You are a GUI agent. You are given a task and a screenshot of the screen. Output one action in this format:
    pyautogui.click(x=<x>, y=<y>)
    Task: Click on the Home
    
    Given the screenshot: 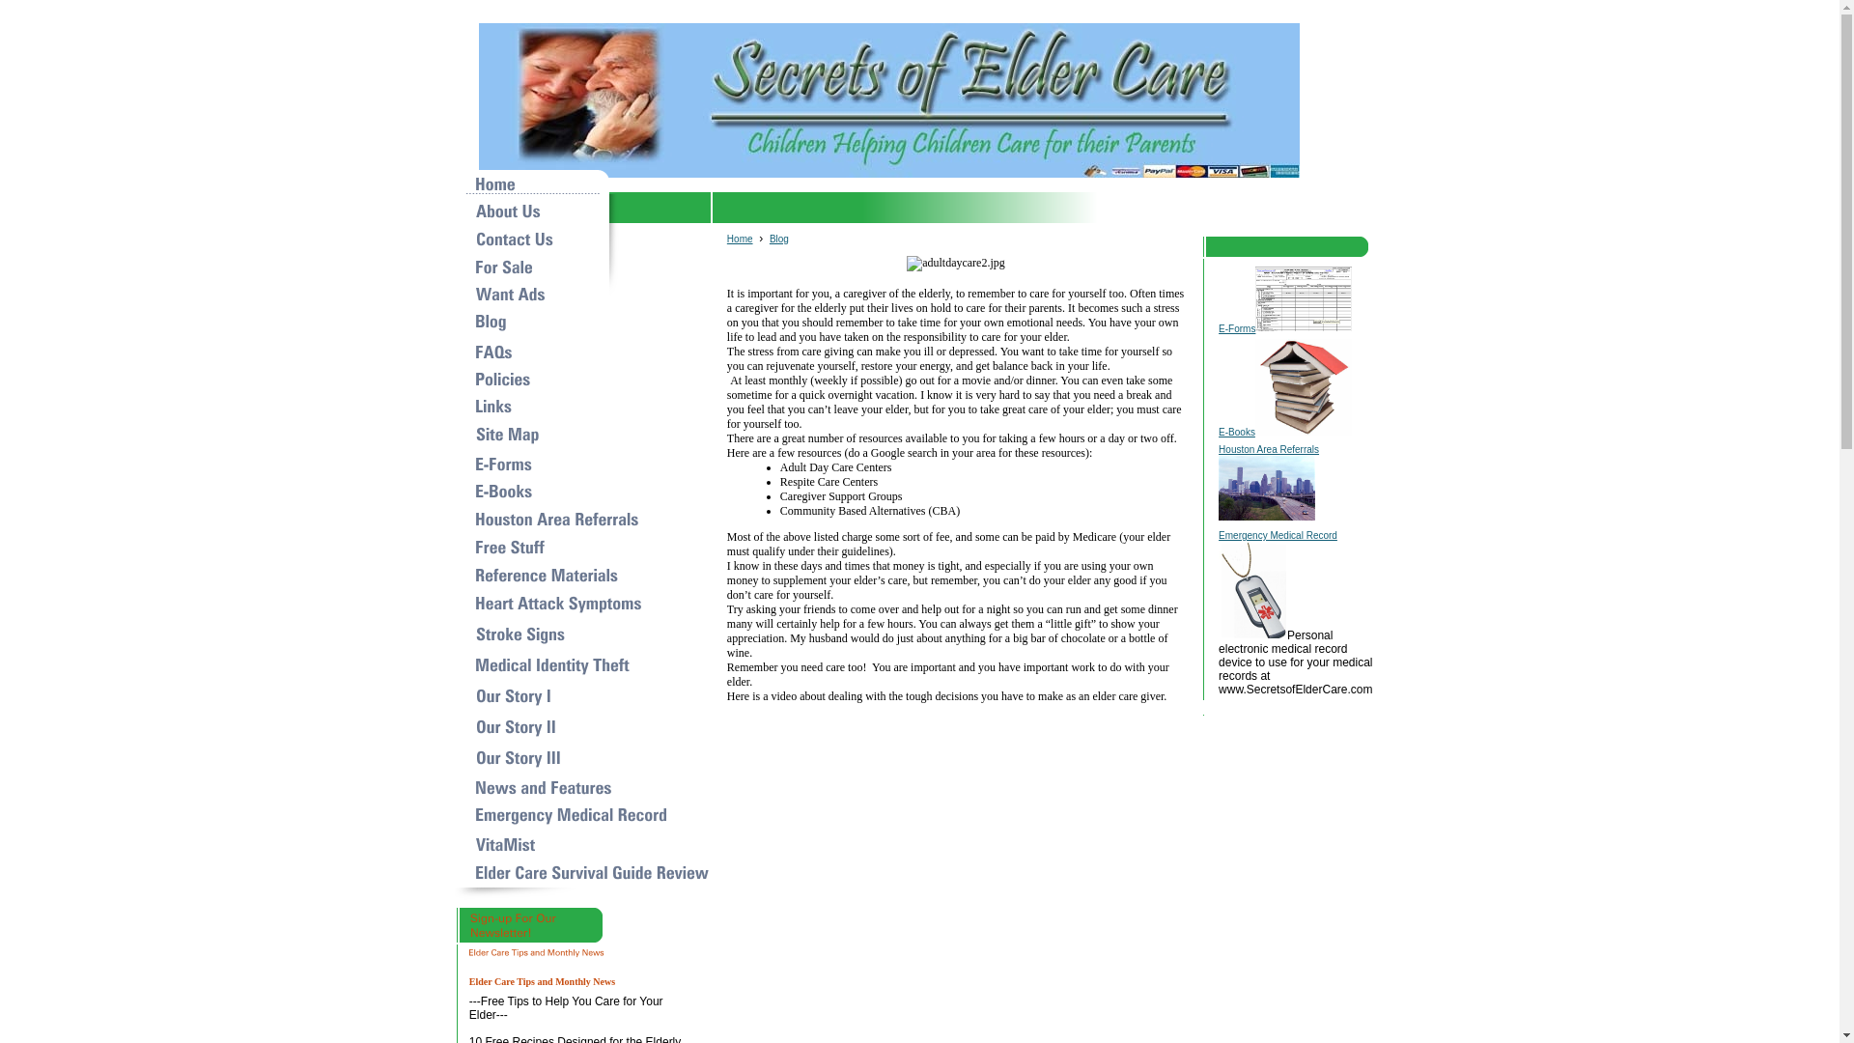 What is the action you would take?
    pyautogui.click(x=740, y=238)
    